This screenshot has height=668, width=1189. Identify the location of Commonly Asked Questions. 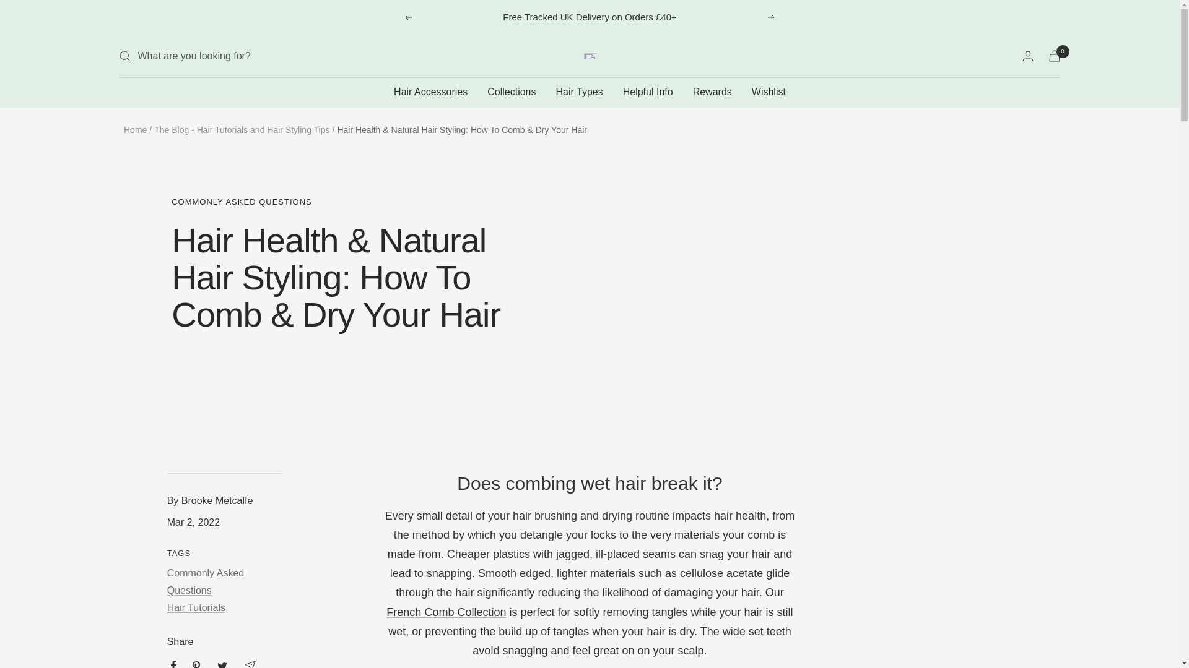
(206, 581).